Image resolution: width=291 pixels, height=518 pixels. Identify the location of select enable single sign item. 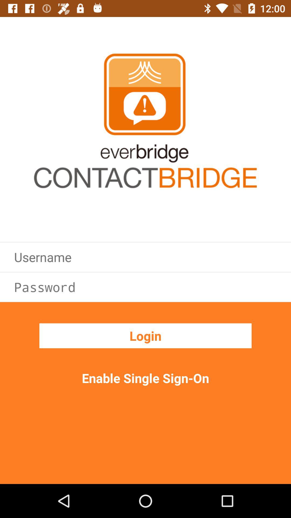
(145, 378).